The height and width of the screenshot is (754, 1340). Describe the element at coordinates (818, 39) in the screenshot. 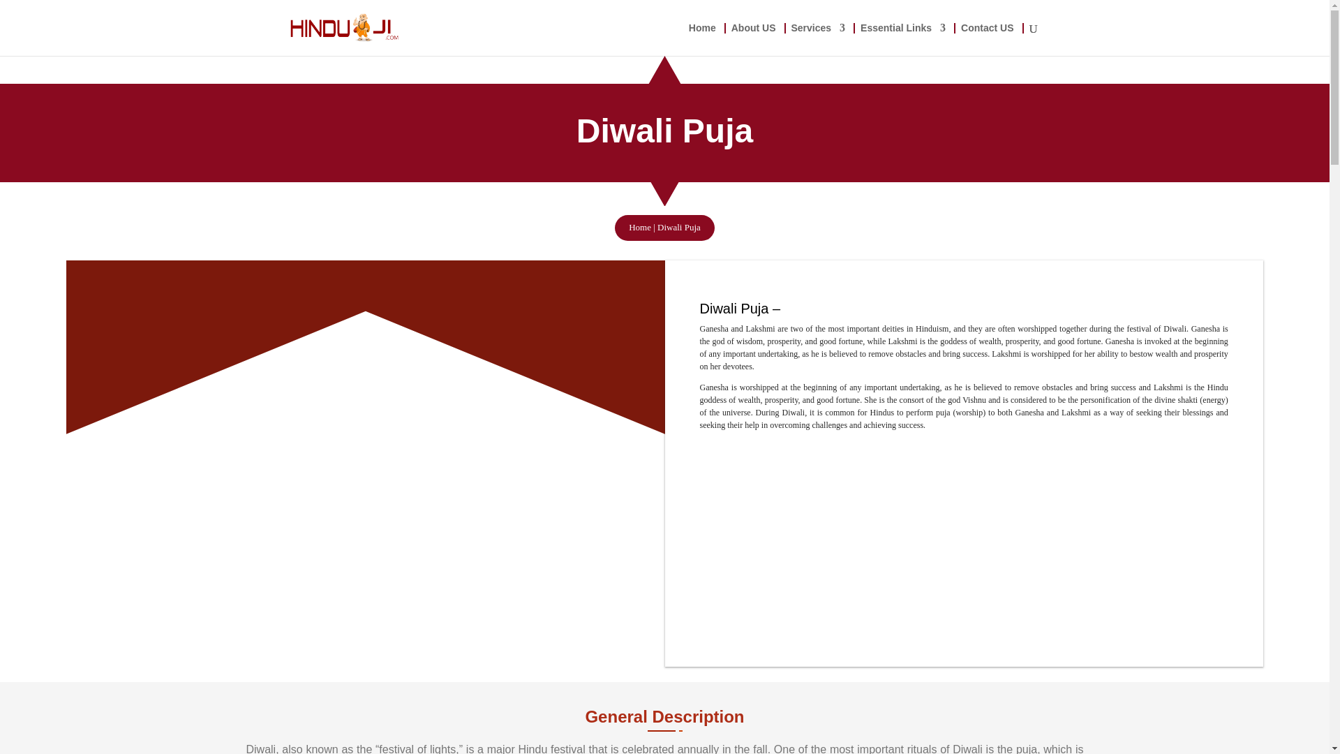

I see `Services` at that location.